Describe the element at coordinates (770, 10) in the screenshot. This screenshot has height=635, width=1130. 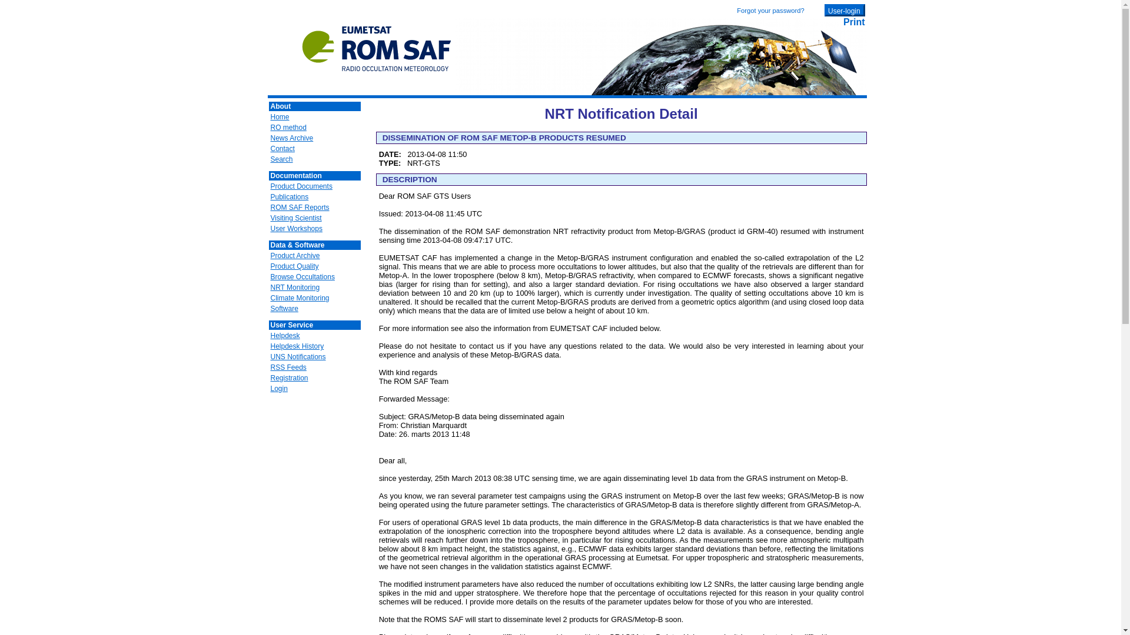
I see `Forgot your password?` at that location.